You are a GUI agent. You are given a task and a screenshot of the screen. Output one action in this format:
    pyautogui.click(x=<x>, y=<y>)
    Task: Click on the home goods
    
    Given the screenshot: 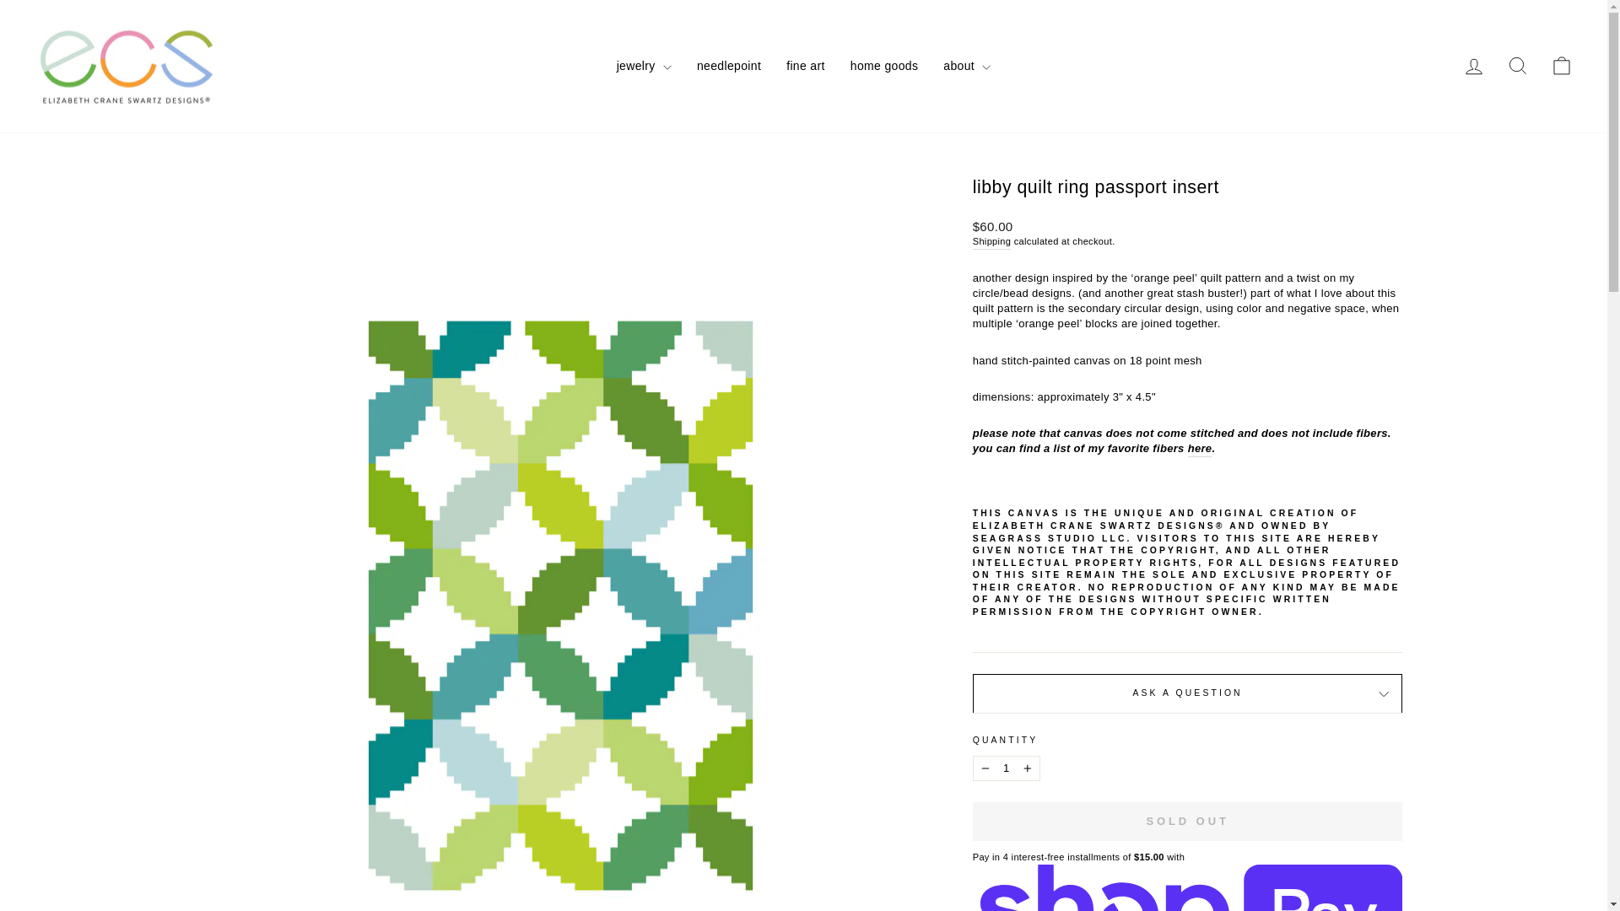 What is the action you would take?
    pyautogui.click(x=1517, y=66)
    